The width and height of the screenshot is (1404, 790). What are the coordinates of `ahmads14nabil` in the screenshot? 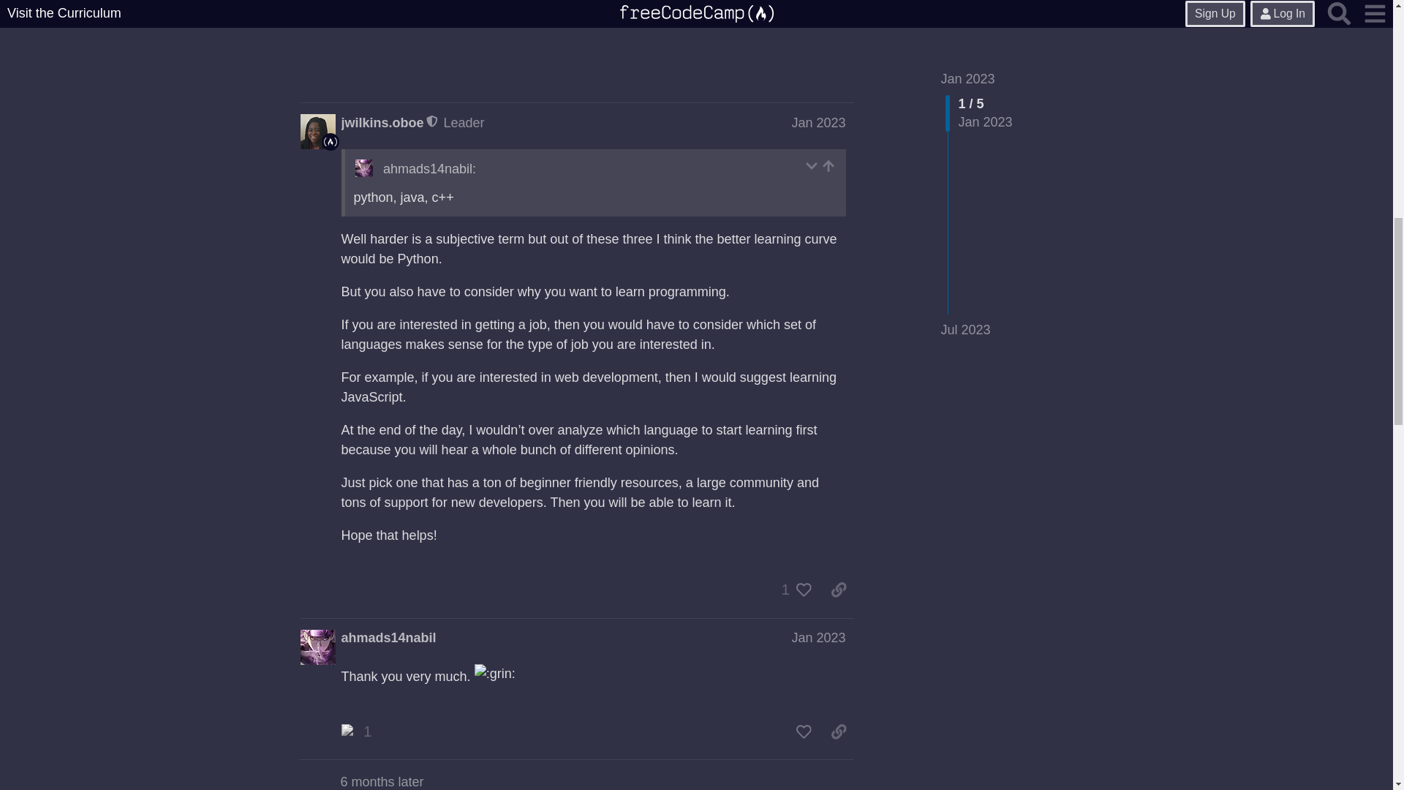 It's located at (389, 638).